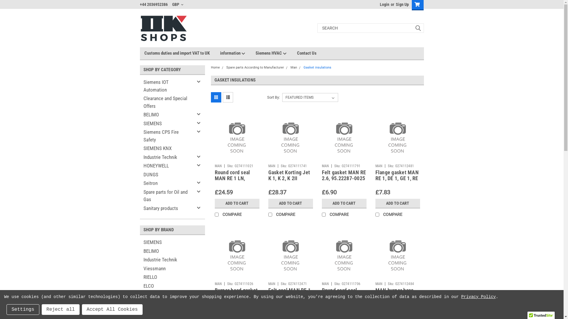 The height and width of the screenshot is (319, 568). I want to click on BELIMO, so click(167, 115).